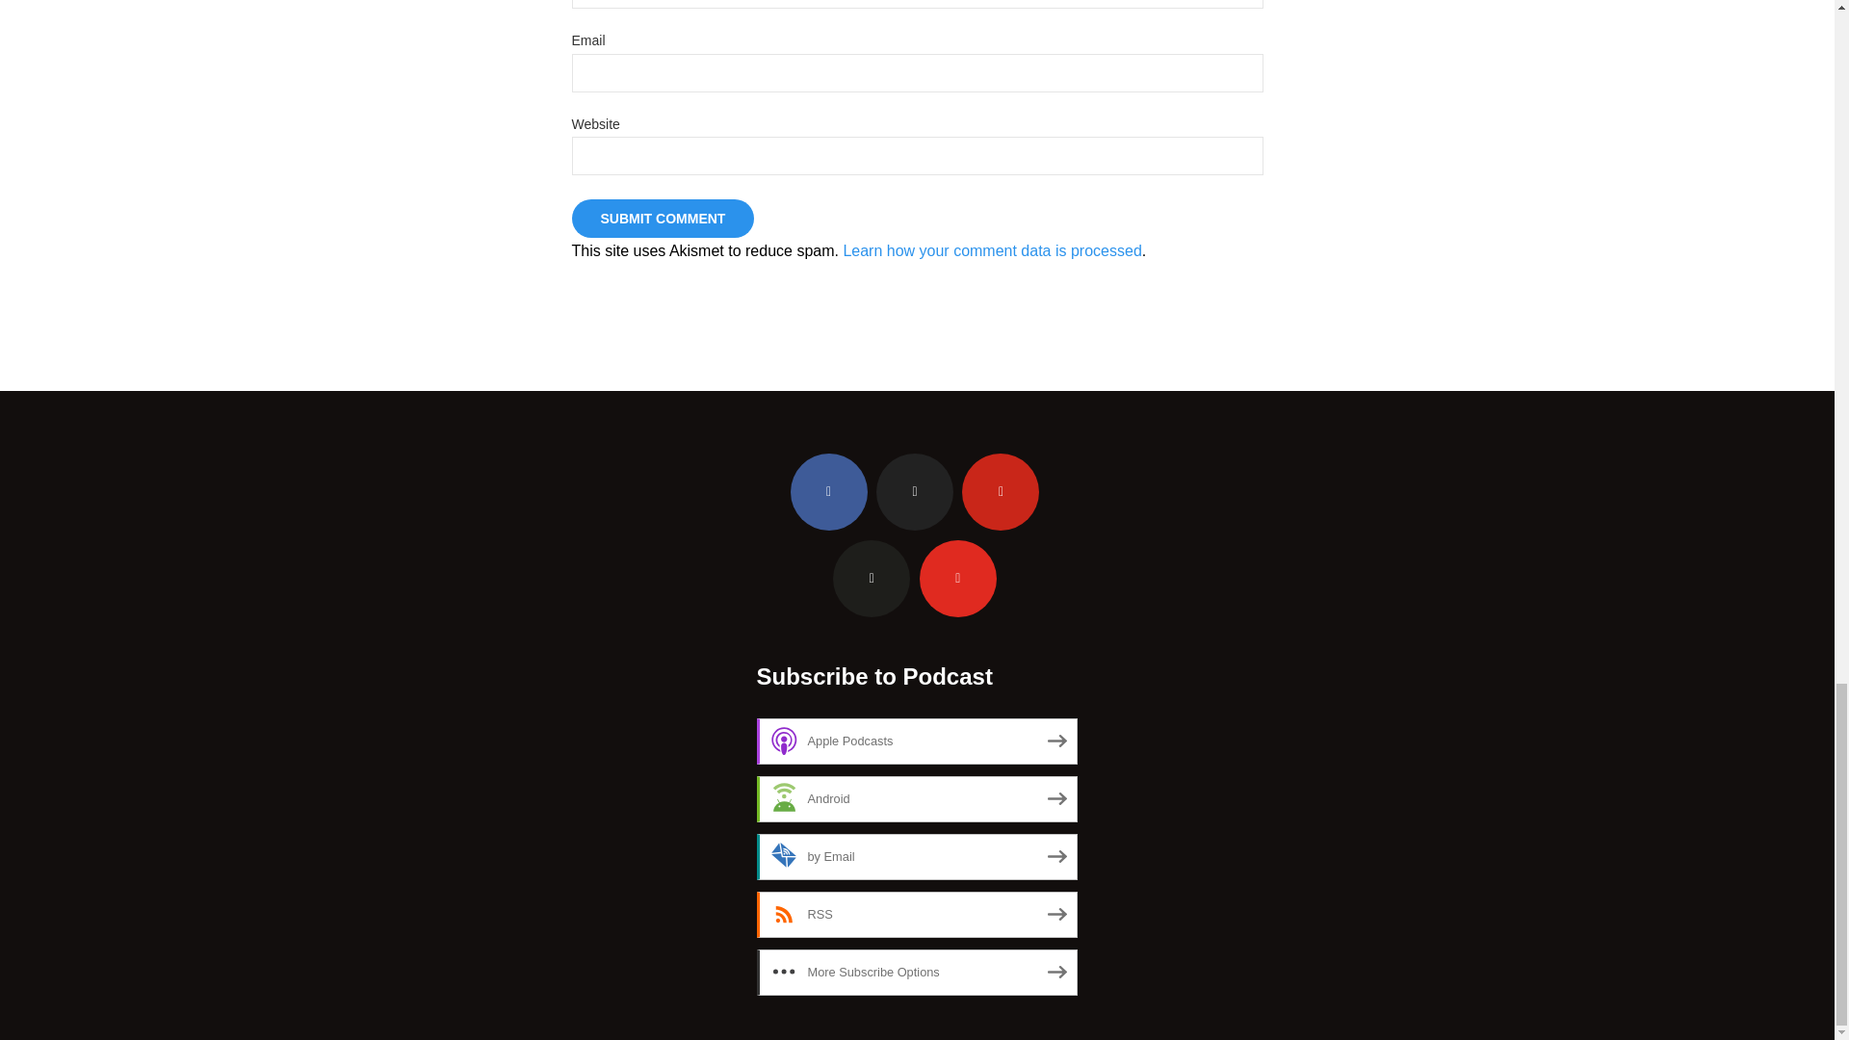  Describe the element at coordinates (917, 741) in the screenshot. I see `Subscribe on Apple Podcasts` at that location.